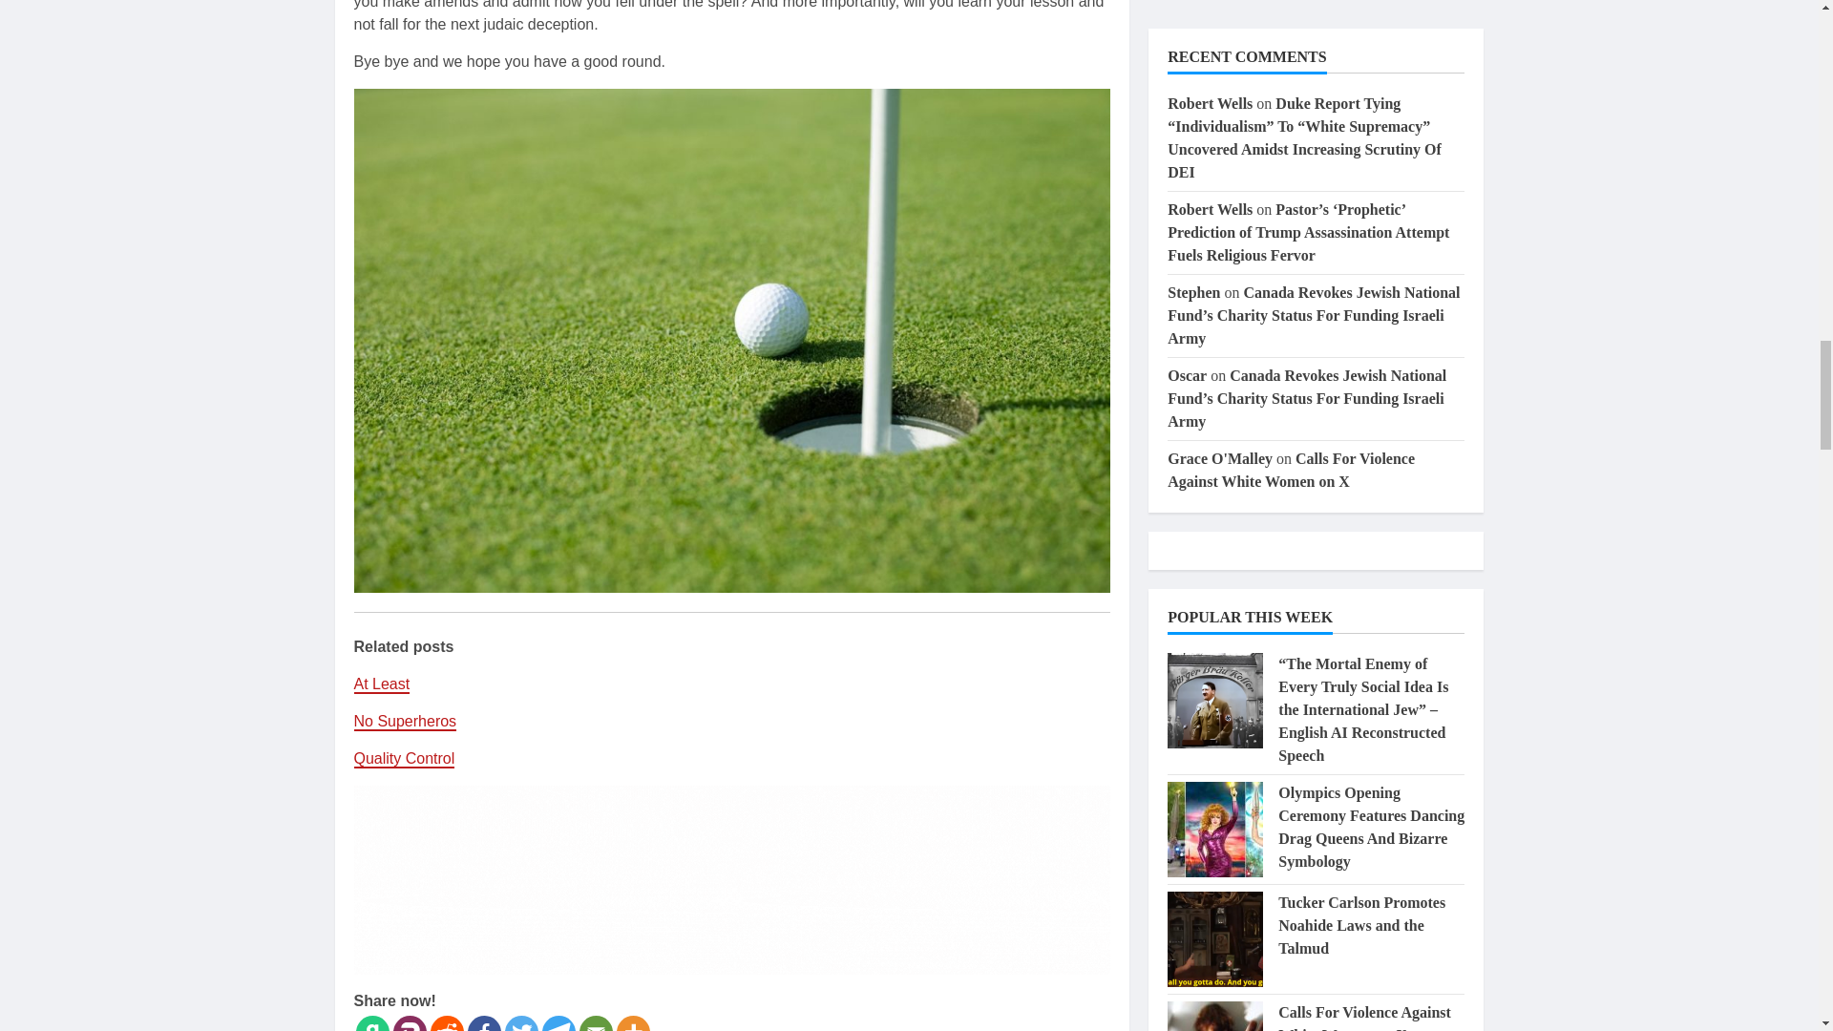 This screenshot has width=1833, height=1031. What do you see at coordinates (520, 1023) in the screenshot?
I see `Twitter` at bounding box center [520, 1023].